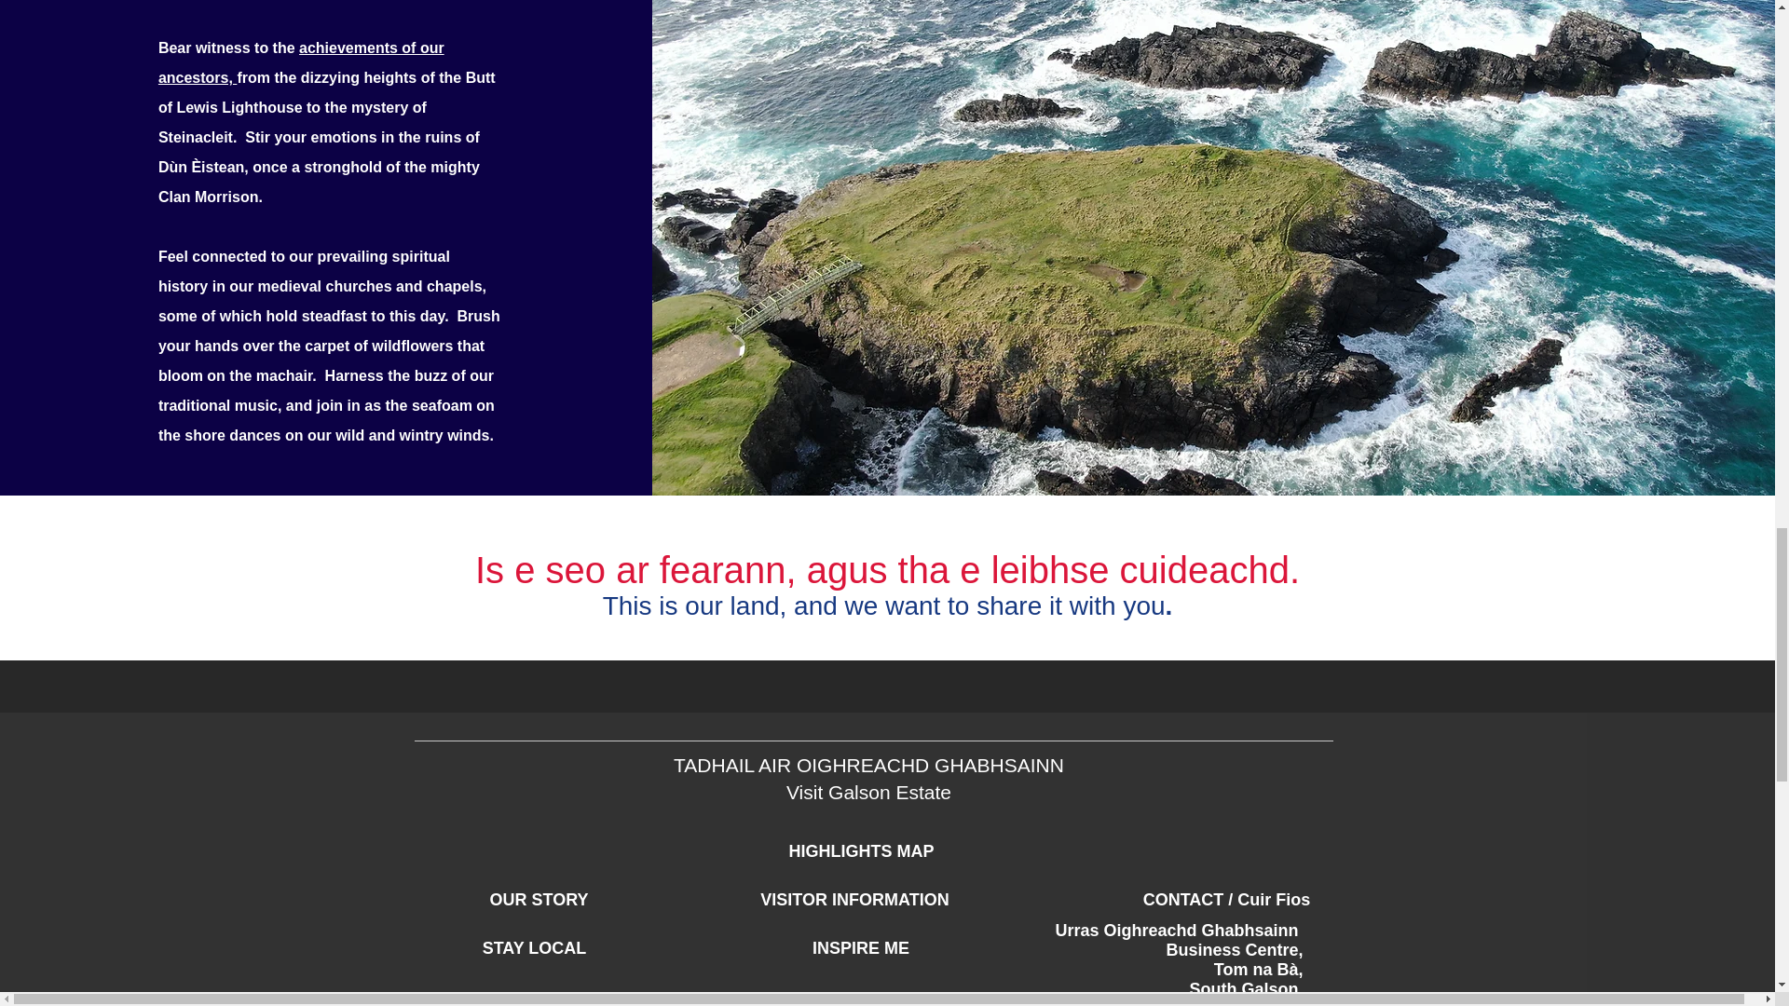 Image resolution: width=1789 pixels, height=1006 pixels. What do you see at coordinates (533, 948) in the screenshot?
I see `STAY LOCAL` at bounding box center [533, 948].